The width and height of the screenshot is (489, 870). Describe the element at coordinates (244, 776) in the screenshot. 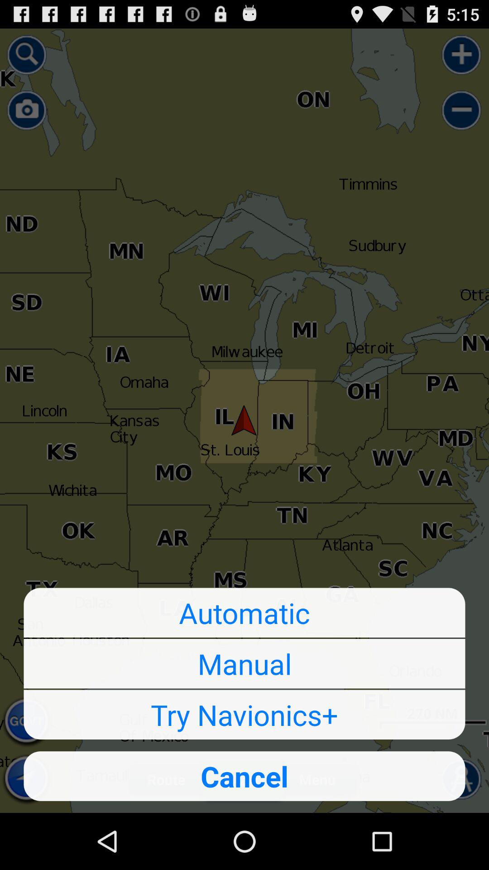

I see `click the icon below try navionics+ icon` at that location.